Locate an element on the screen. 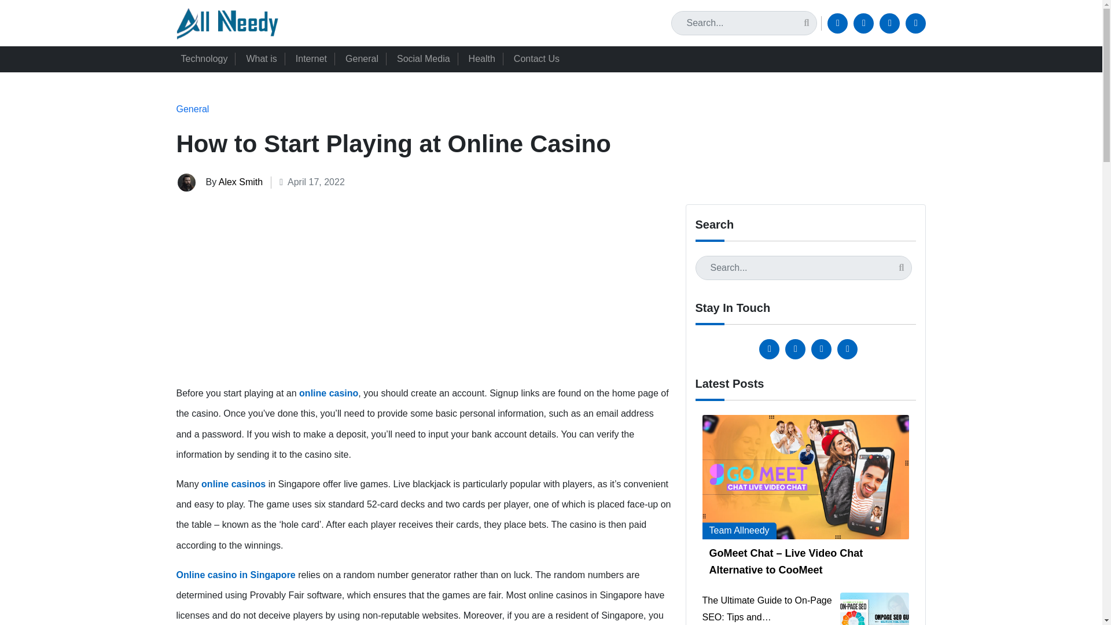 This screenshot has height=625, width=1111. Social Media is located at coordinates (428, 59).